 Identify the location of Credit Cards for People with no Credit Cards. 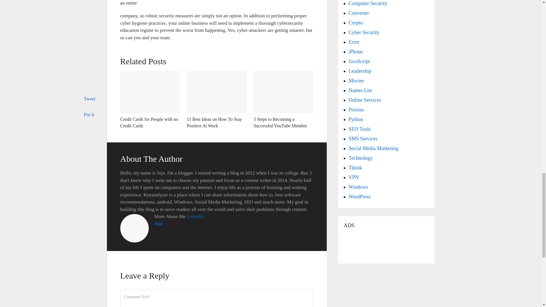
(150, 92).